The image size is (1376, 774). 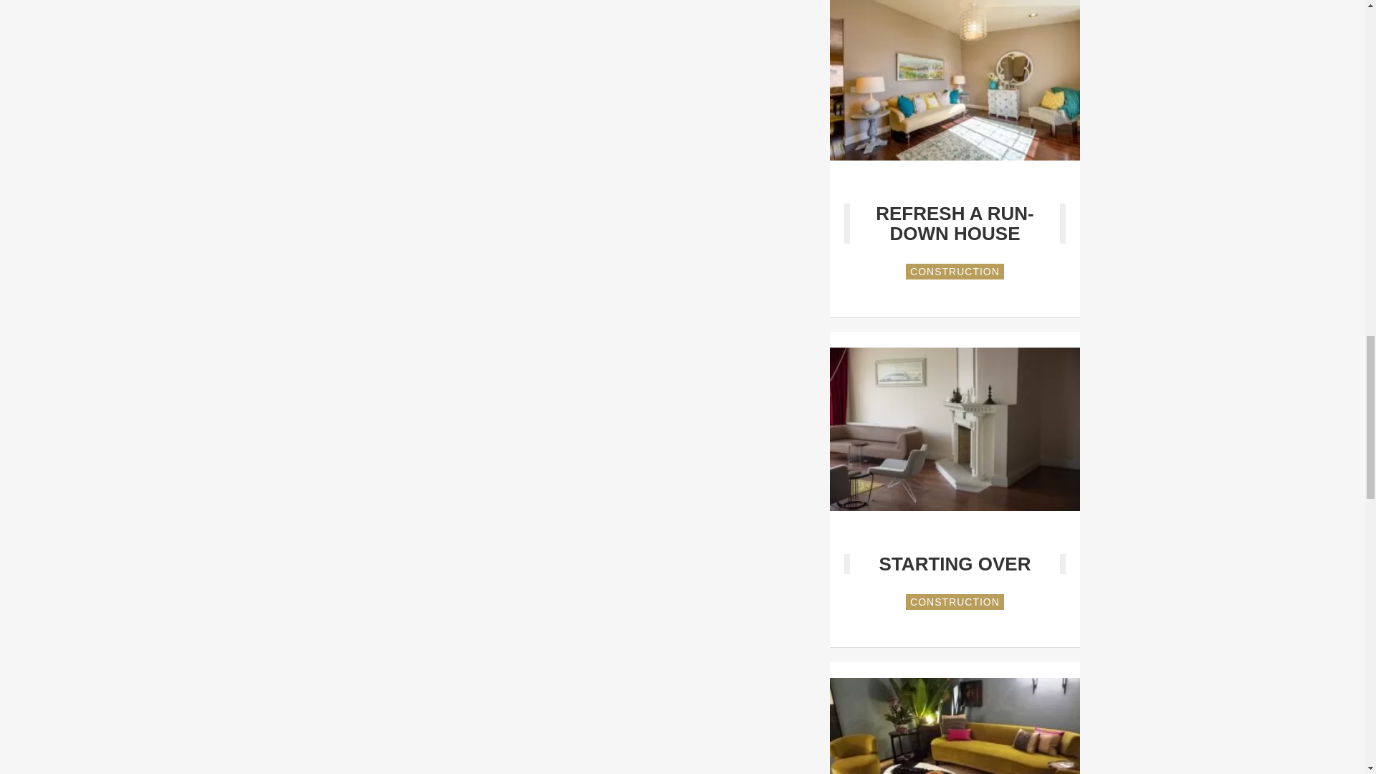 I want to click on REFRESH A RUN-DOWN HOUSE, so click(x=955, y=224).